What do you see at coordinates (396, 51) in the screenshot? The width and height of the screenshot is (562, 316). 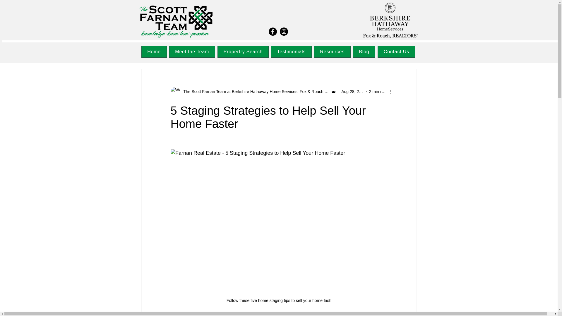 I see `Contact Us` at bounding box center [396, 51].